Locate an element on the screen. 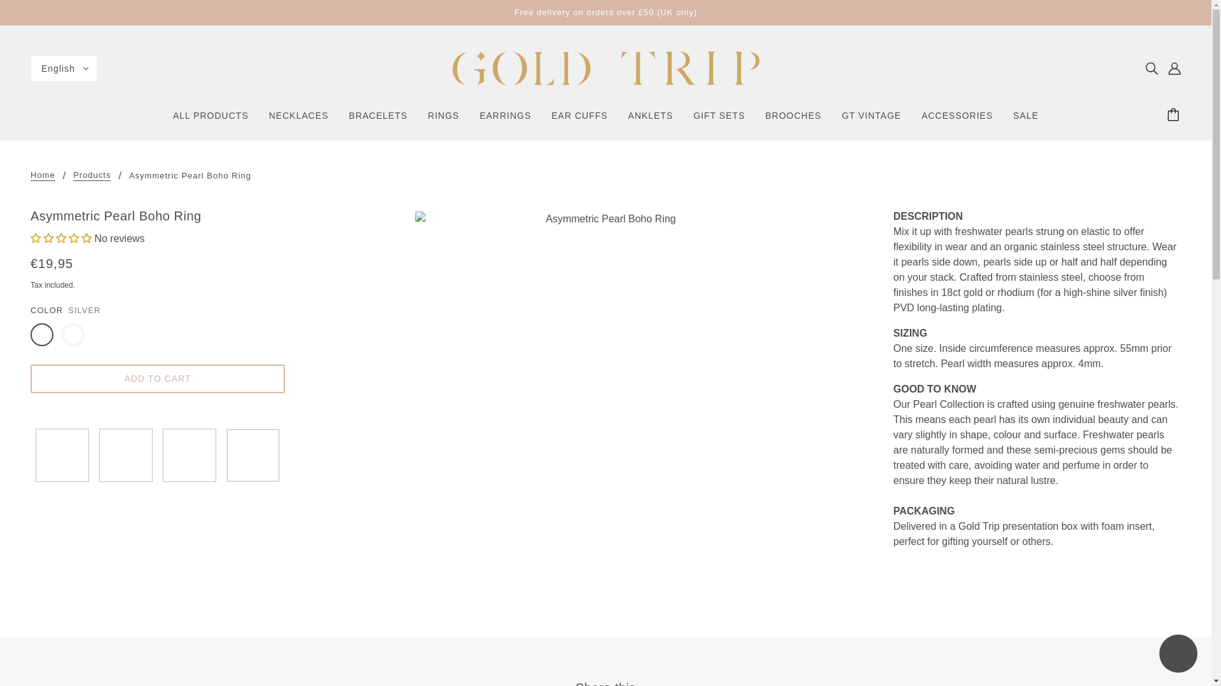 This screenshot has height=686, width=1221. BROOCHES is located at coordinates (794, 121).